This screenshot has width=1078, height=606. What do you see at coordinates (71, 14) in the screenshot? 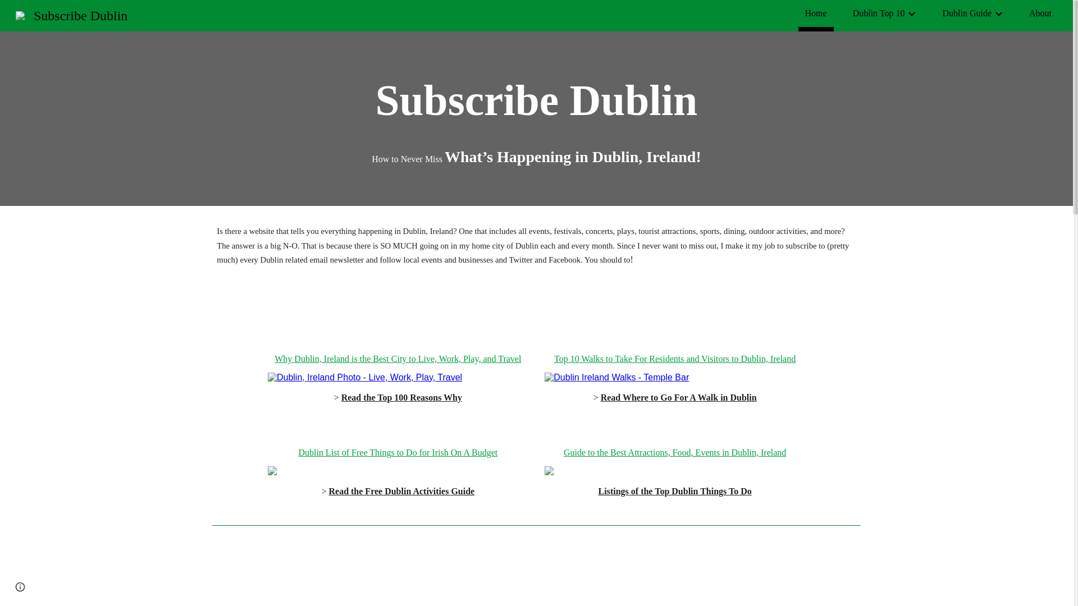
I see `Subscribe Dublin` at bounding box center [71, 14].